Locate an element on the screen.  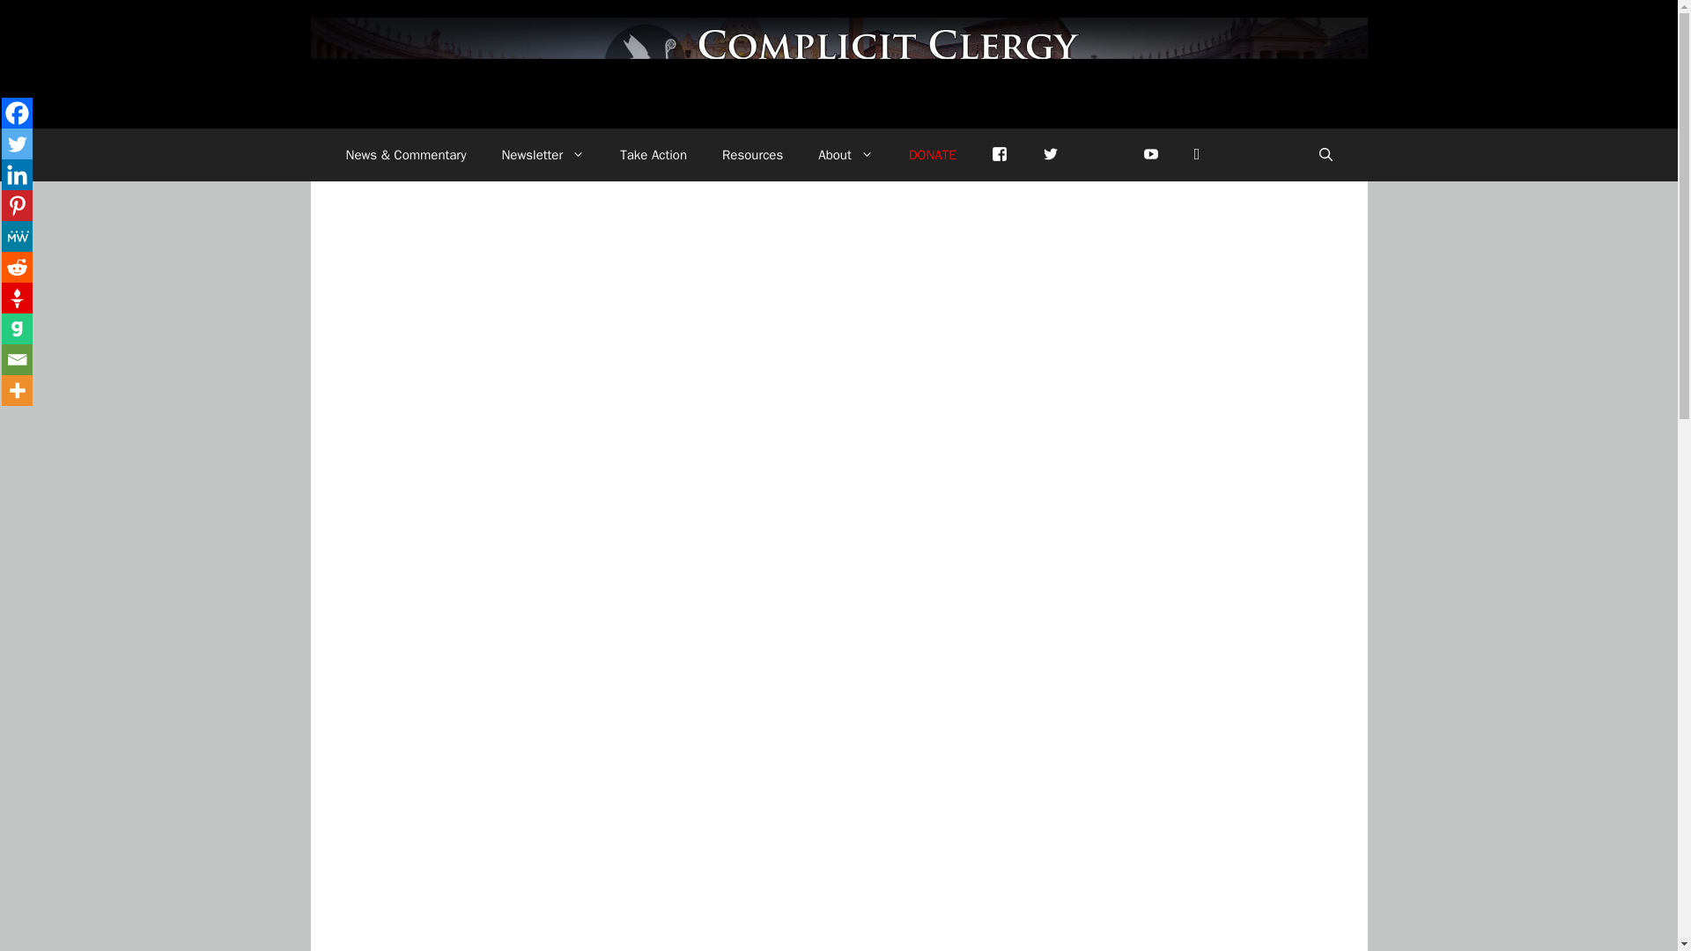
Gettr is located at coordinates (1101, 151).